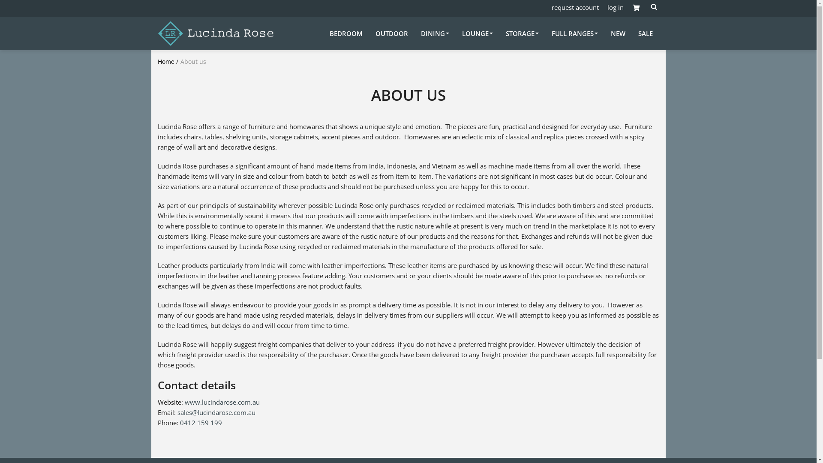 This screenshot has height=463, width=823. Describe the element at coordinates (645, 33) in the screenshot. I see `SALE` at that location.